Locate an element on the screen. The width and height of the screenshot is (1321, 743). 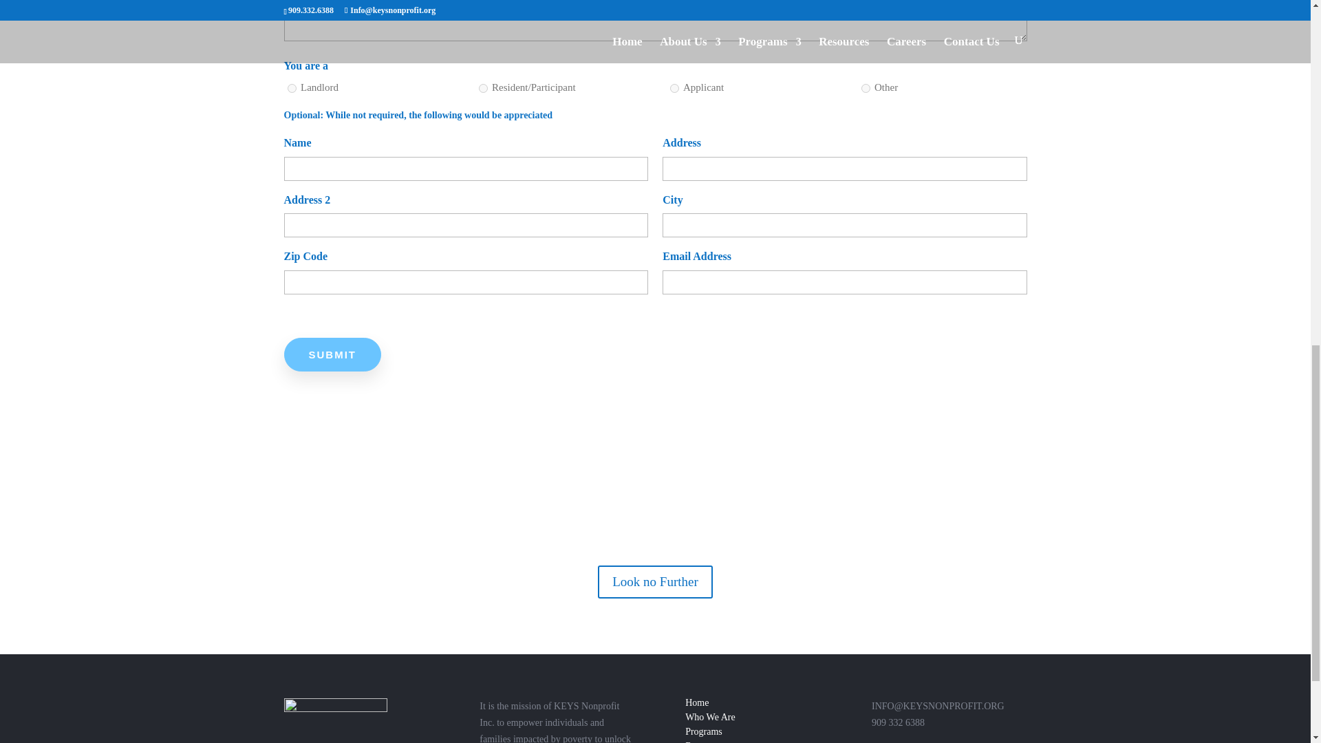
Resources is located at coordinates (705, 742).